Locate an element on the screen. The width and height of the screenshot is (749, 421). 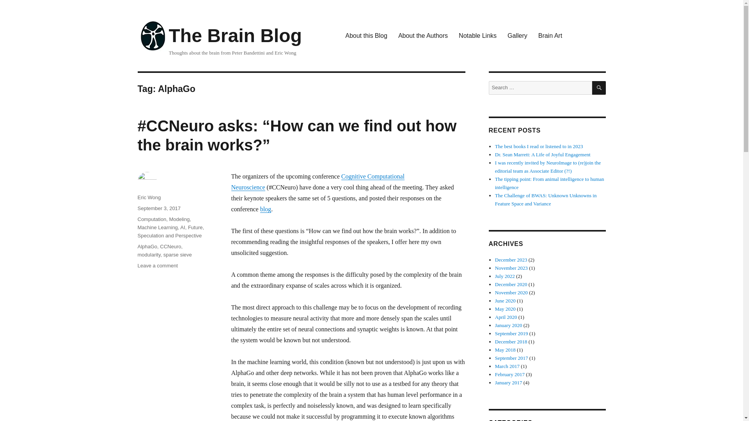
July 2022 is located at coordinates (505, 276).